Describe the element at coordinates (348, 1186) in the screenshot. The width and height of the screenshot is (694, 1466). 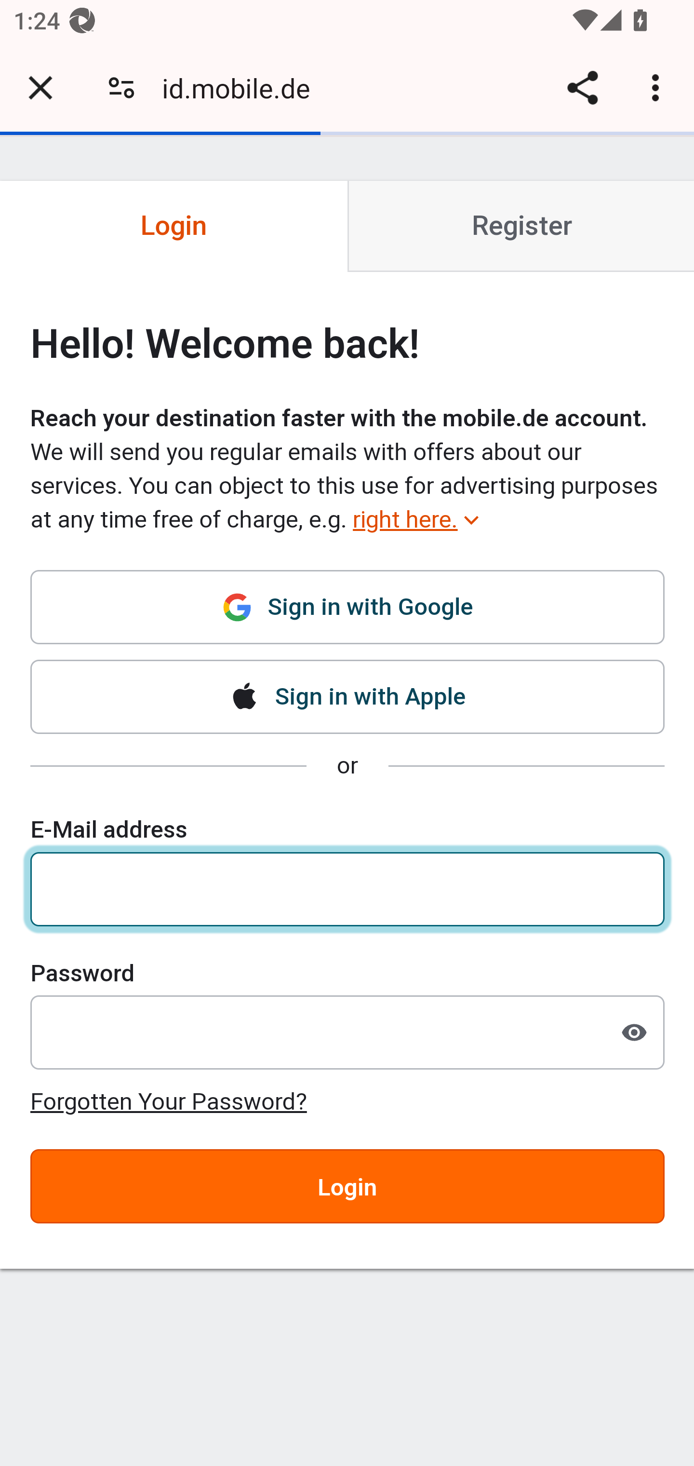
I see `Login` at that location.